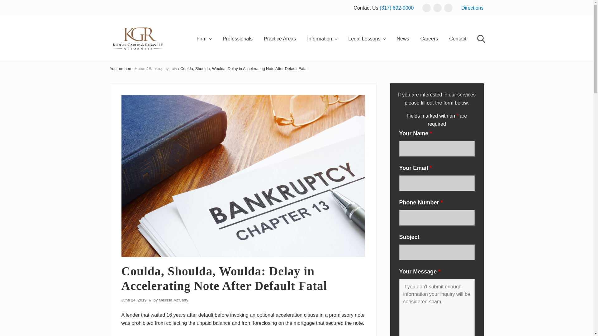  Describe the element at coordinates (448, 8) in the screenshot. I see `LinkedIn` at that location.